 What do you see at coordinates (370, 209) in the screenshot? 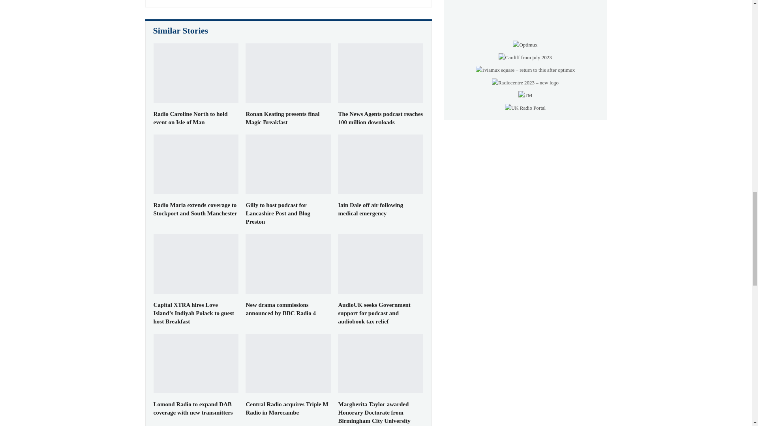
I see `Iain Dale off air following medical emergency` at bounding box center [370, 209].